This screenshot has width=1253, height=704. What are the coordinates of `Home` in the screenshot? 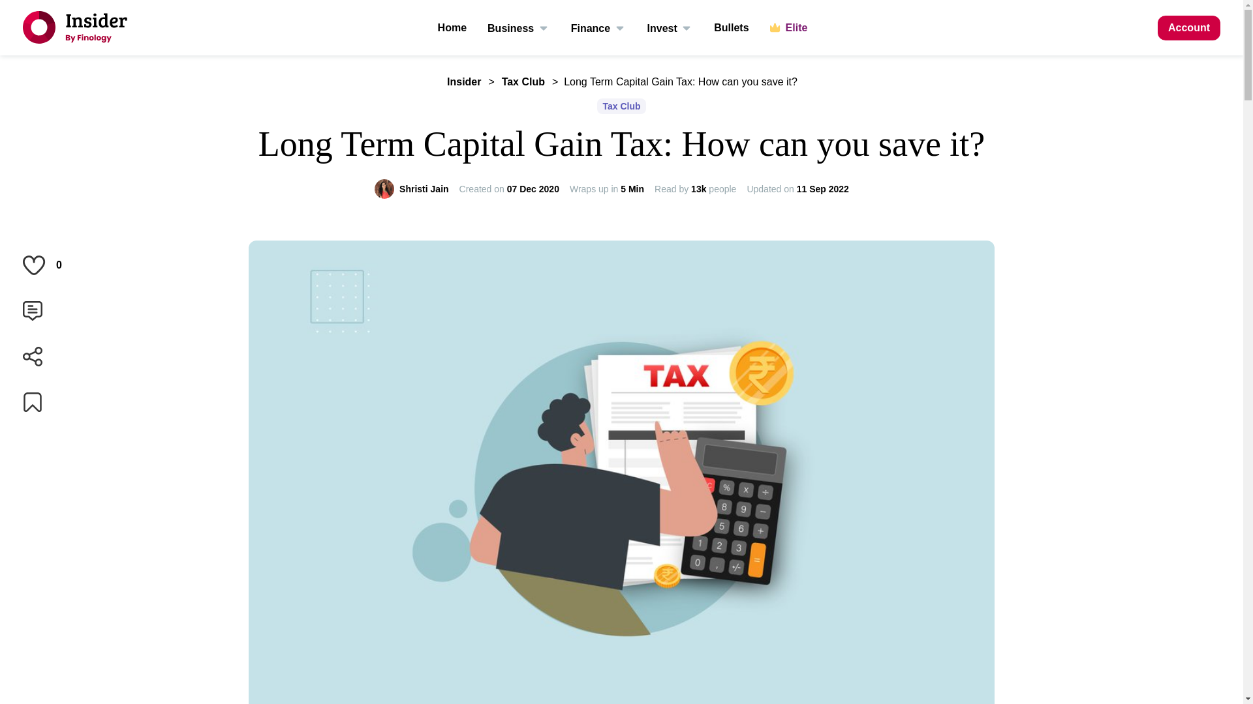 It's located at (452, 27).